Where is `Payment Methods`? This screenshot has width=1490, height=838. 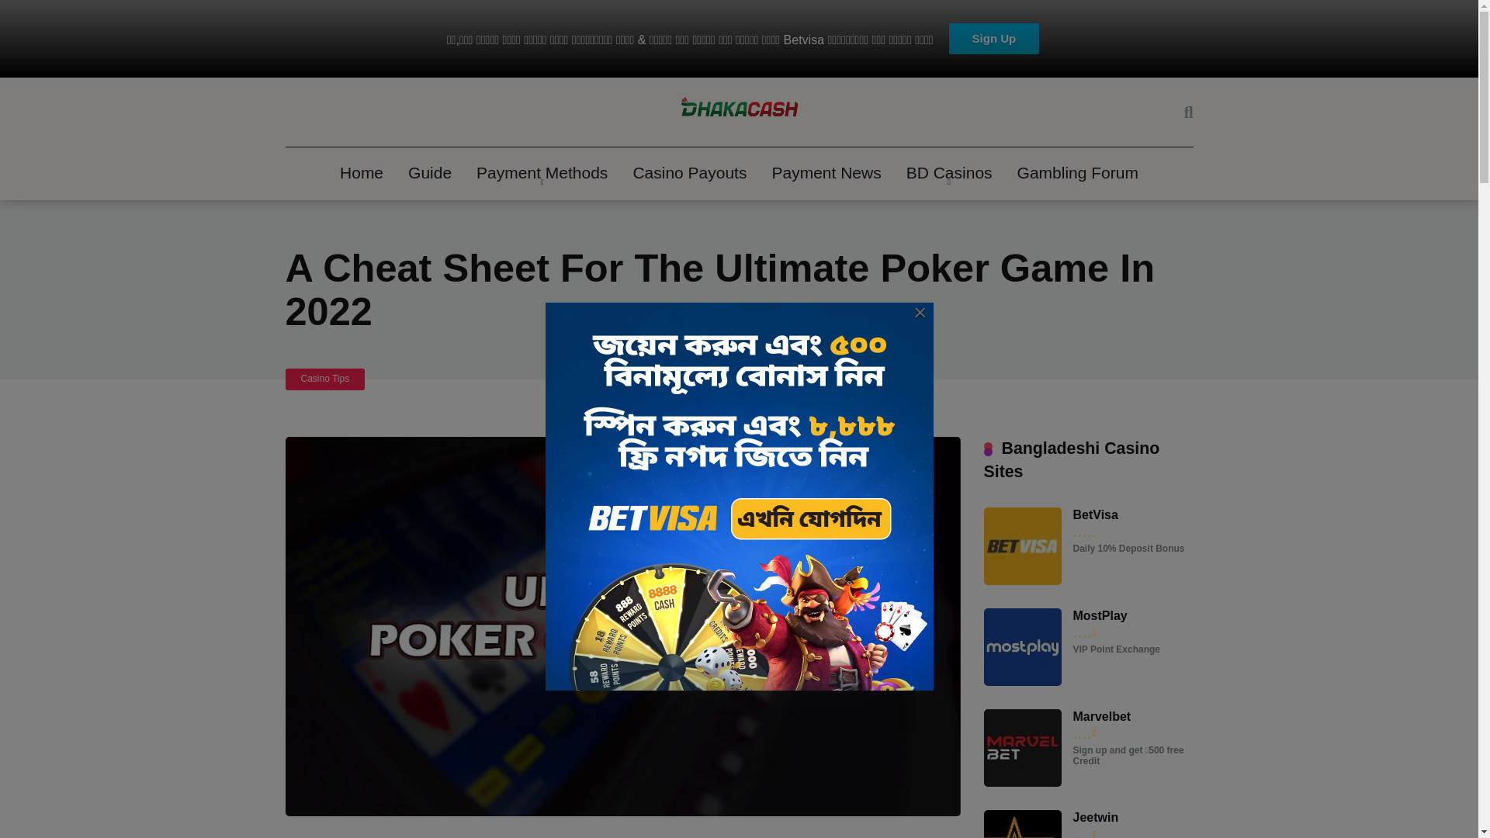
Payment Methods is located at coordinates (542, 174).